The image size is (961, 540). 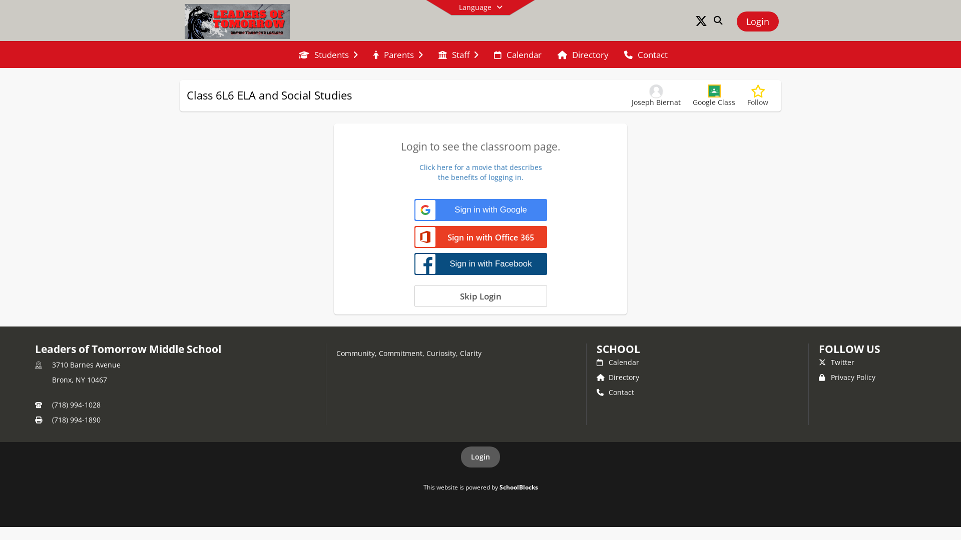 What do you see at coordinates (656, 91) in the screenshot?
I see `Joseph Biernat` at bounding box center [656, 91].